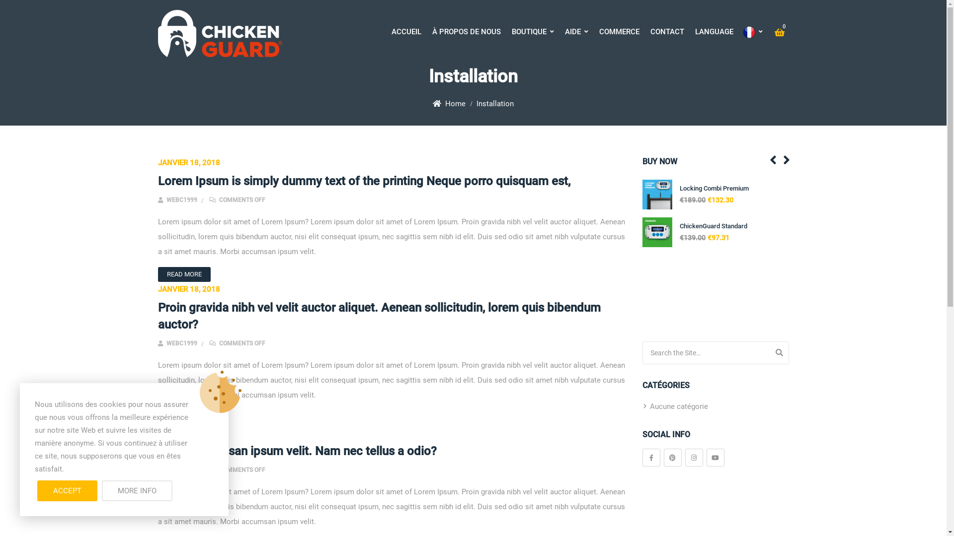 The width and height of the screenshot is (954, 536). What do you see at coordinates (576, 32) in the screenshot?
I see `AIDE` at bounding box center [576, 32].